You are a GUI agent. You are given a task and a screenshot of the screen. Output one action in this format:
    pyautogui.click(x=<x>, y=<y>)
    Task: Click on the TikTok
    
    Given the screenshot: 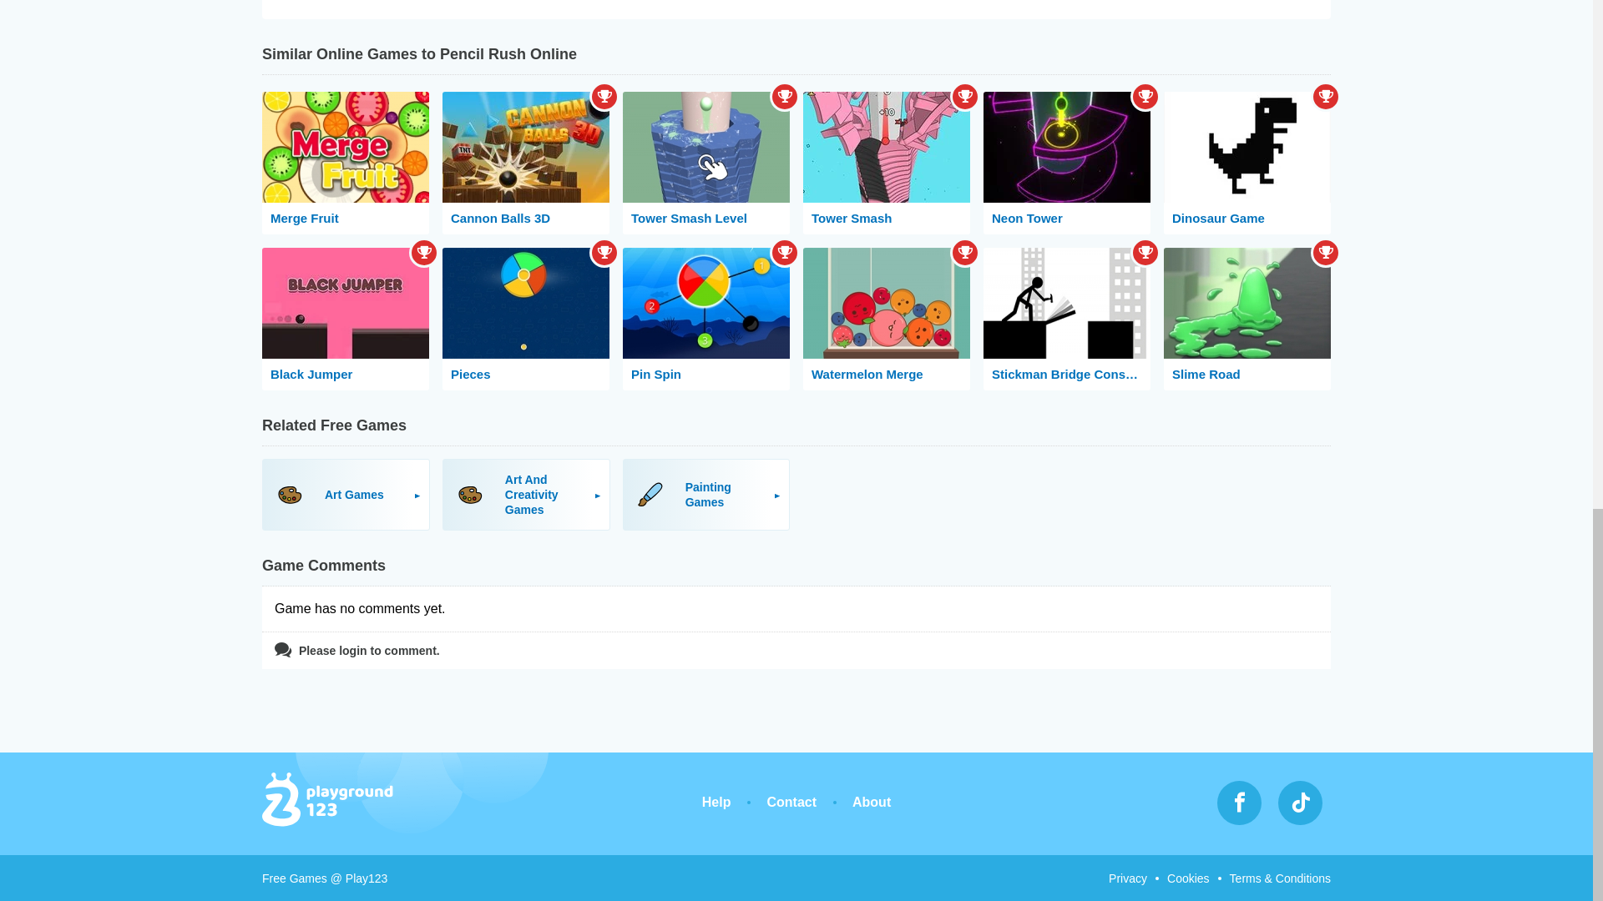 What is the action you would take?
    pyautogui.click(x=1300, y=803)
    